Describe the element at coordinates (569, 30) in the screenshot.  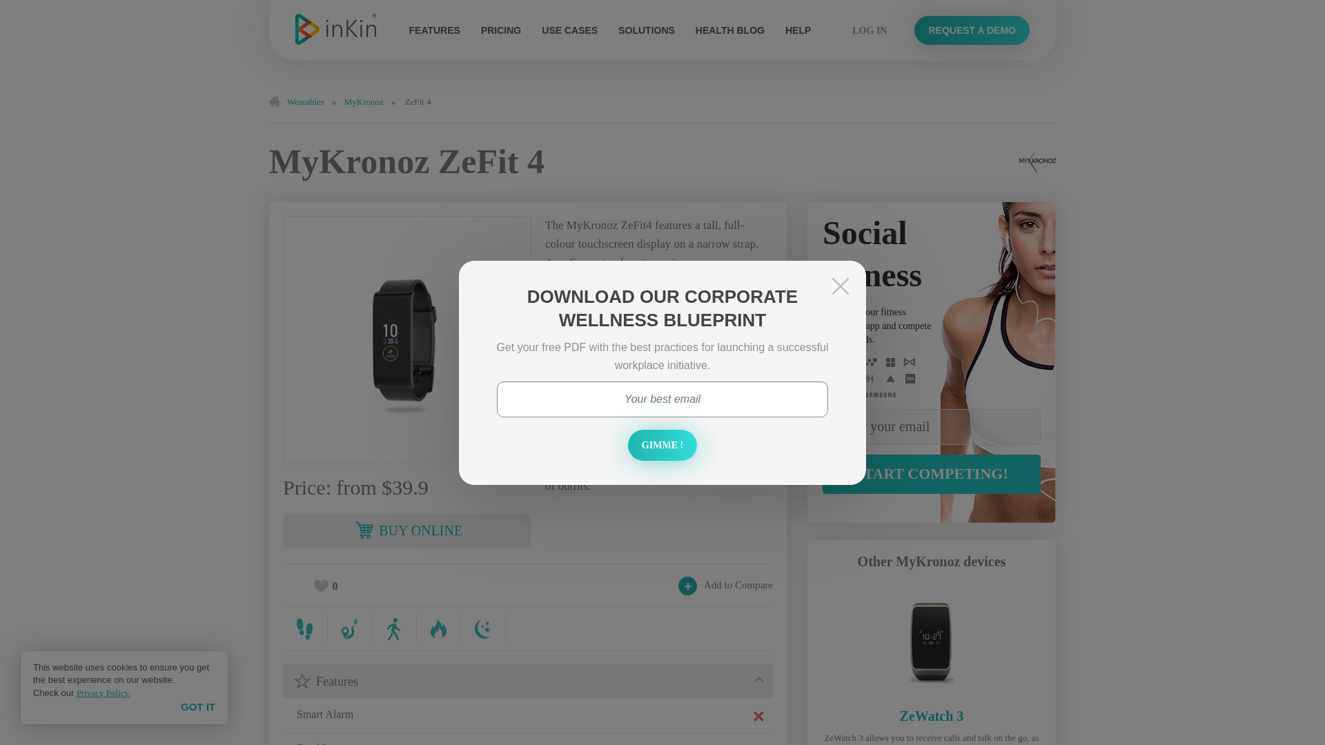
I see `USE CASES` at that location.